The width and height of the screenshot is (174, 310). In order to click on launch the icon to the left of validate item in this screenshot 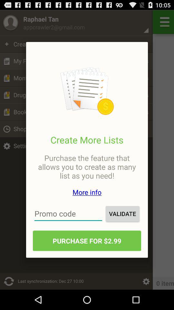, I will do `click(68, 214)`.